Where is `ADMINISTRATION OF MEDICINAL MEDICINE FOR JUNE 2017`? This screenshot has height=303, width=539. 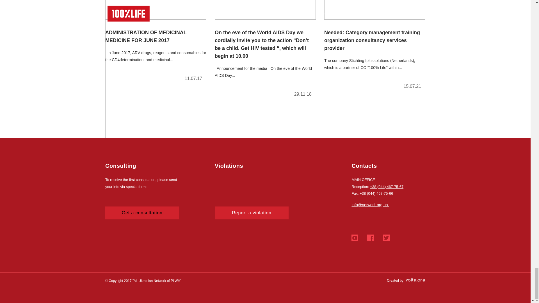 ADMINISTRATION OF MEDICINAL MEDICINE FOR JUNE 2017 is located at coordinates (156, 43).